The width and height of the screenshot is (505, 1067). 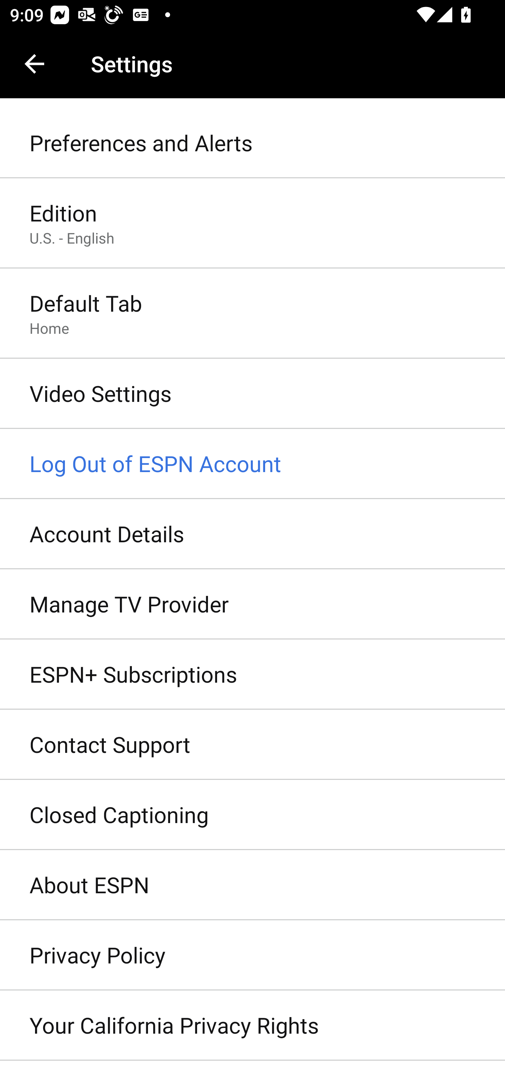 What do you see at coordinates (252, 143) in the screenshot?
I see `Preferences and Alerts` at bounding box center [252, 143].